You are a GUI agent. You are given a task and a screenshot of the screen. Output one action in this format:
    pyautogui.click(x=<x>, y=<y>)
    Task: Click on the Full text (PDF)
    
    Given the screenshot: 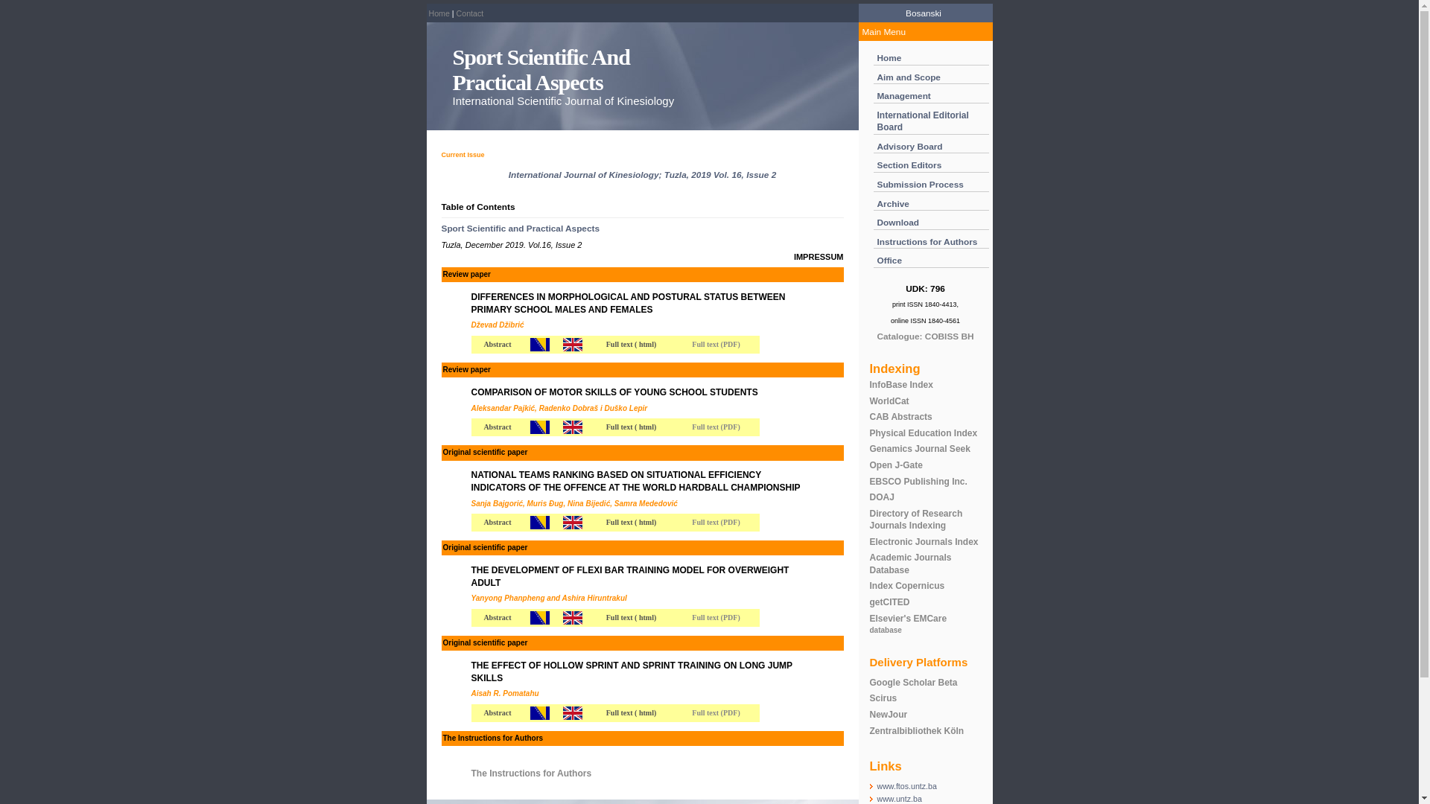 What is the action you would take?
    pyautogui.click(x=716, y=618)
    